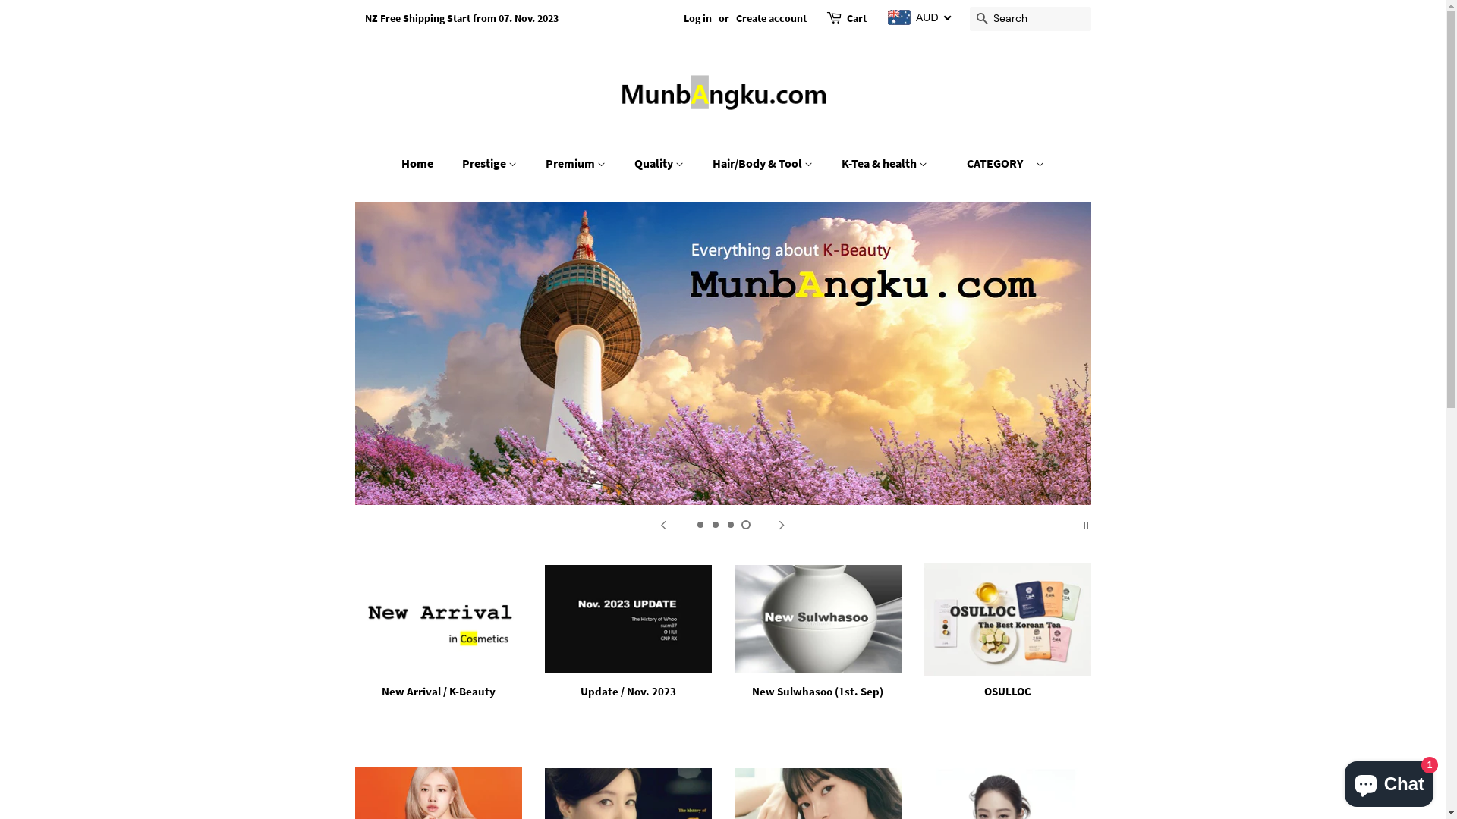 Image resolution: width=1457 pixels, height=819 pixels. Describe the element at coordinates (857, 19) in the screenshot. I see `Cart` at that location.